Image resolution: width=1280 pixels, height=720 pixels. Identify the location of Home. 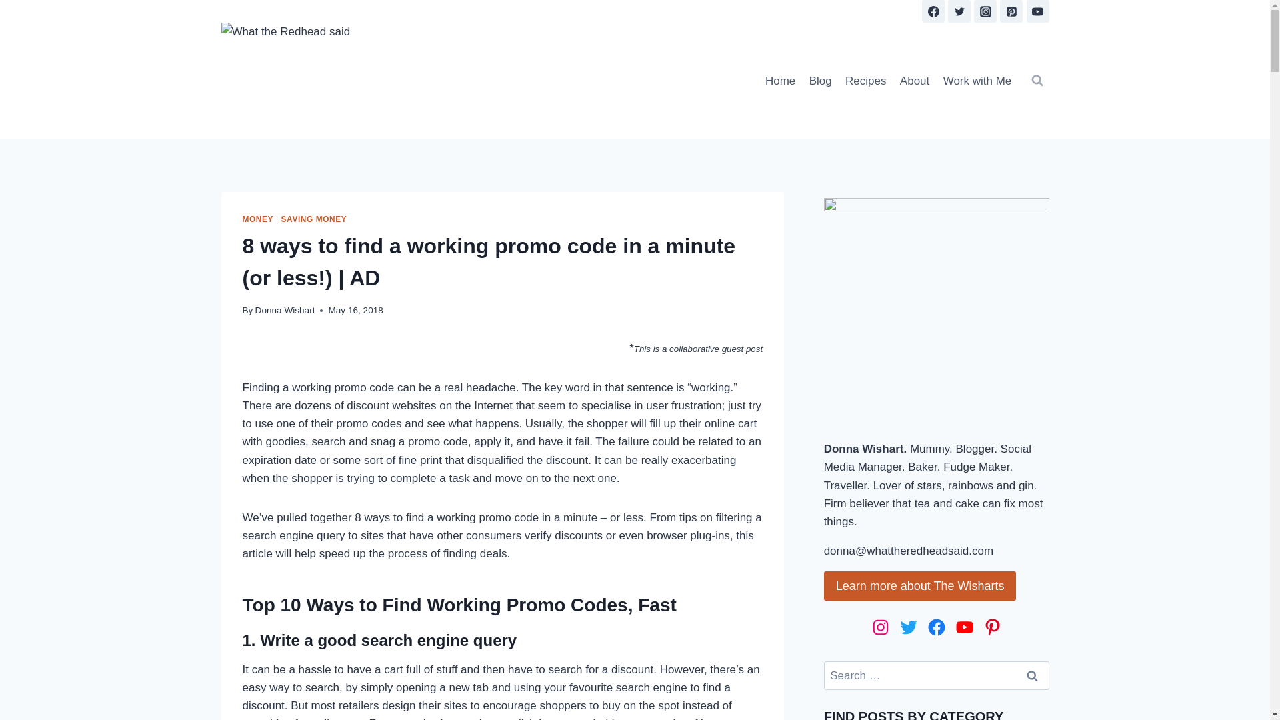
(780, 80).